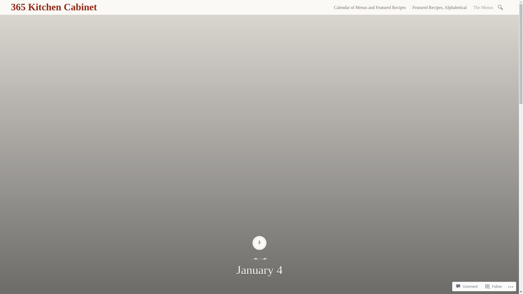 The image size is (523, 294). Describe the element at coordinates (440, 8) in the screenshot. I see `Featured Recipes, Alphabetical` at that location.